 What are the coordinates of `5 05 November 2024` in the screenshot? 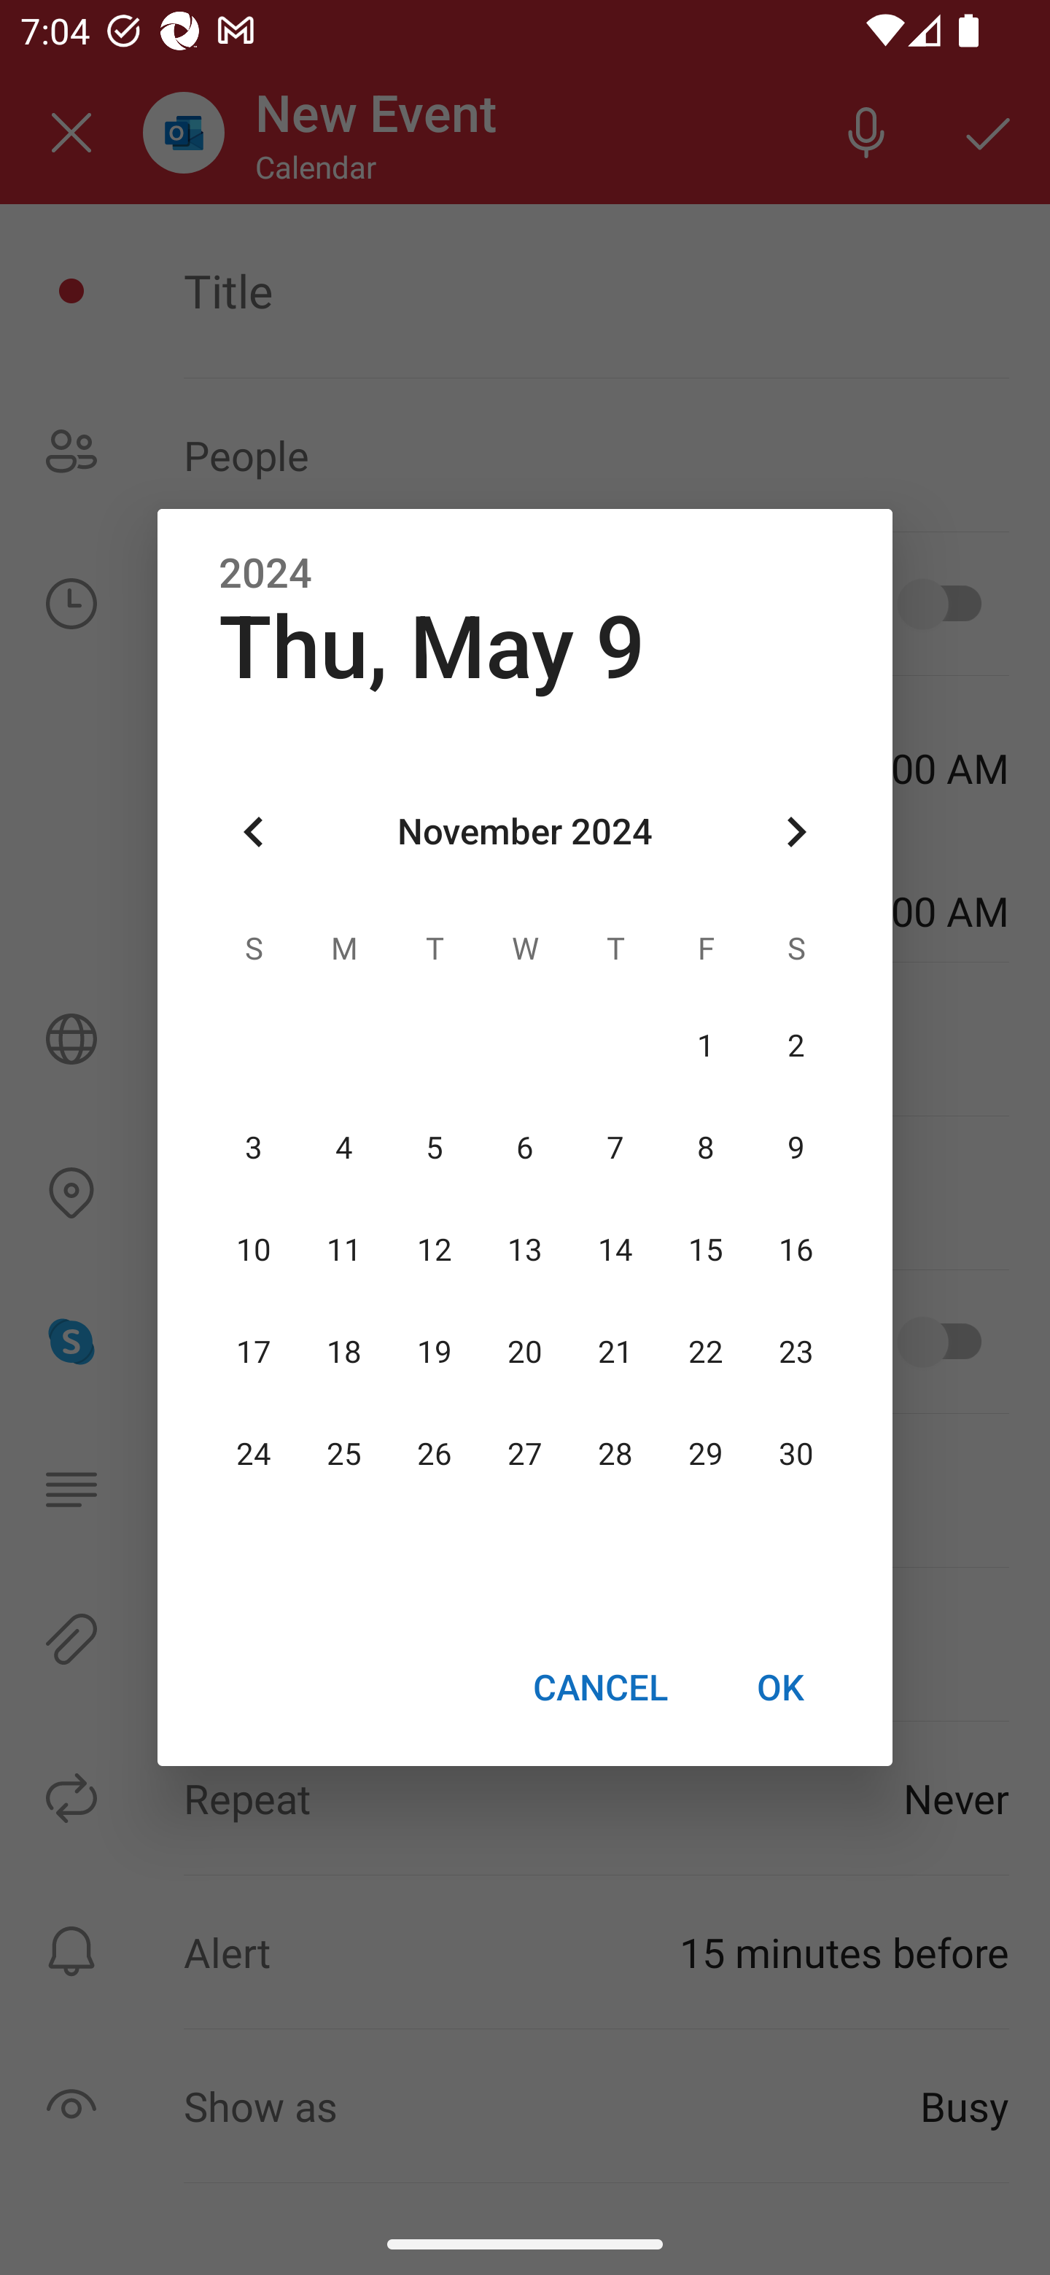 It's located at (435, 1148).